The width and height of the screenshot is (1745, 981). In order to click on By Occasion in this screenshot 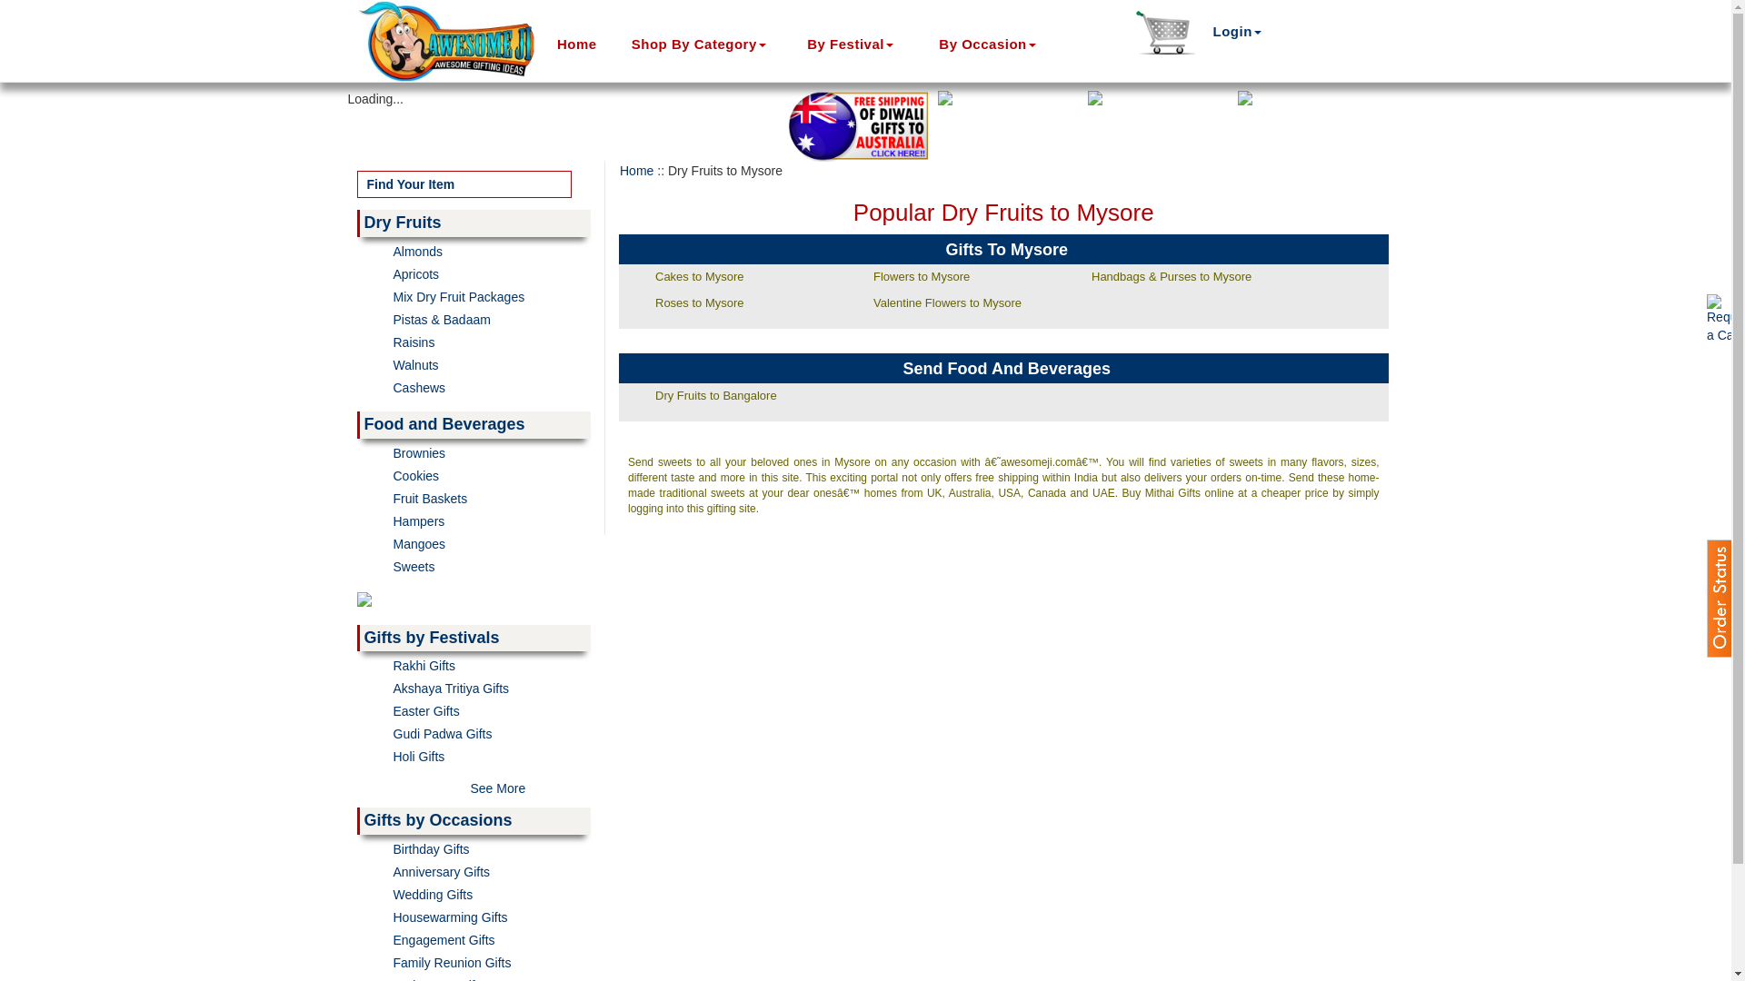, I will do `click(1000, 44)`.